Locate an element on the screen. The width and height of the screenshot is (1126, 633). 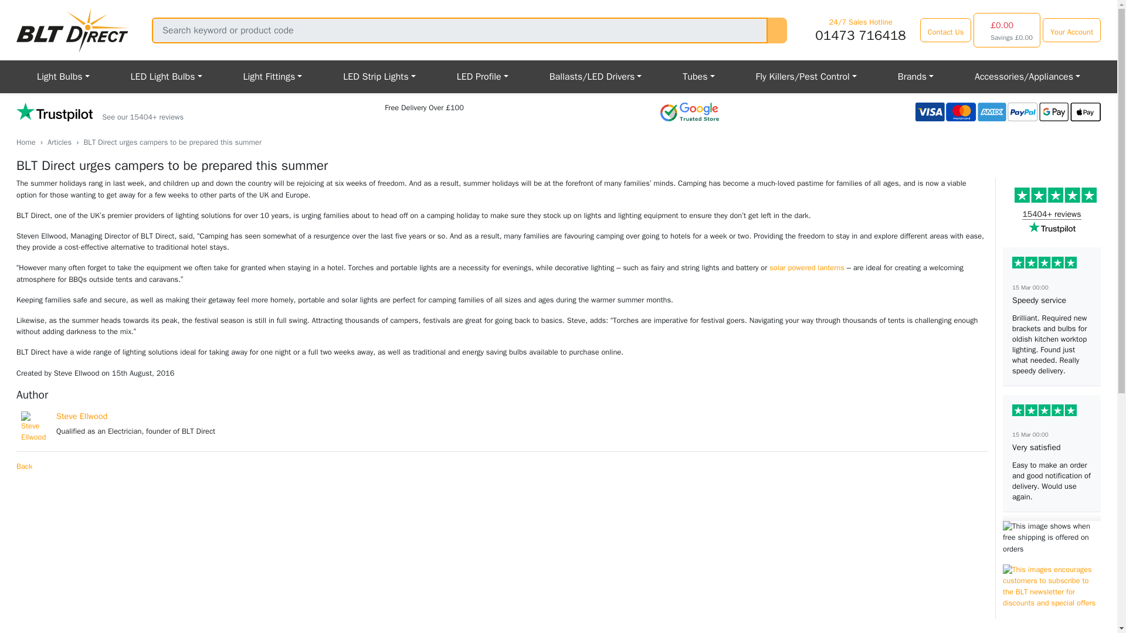
Brands is located at coordinates (915, 77).